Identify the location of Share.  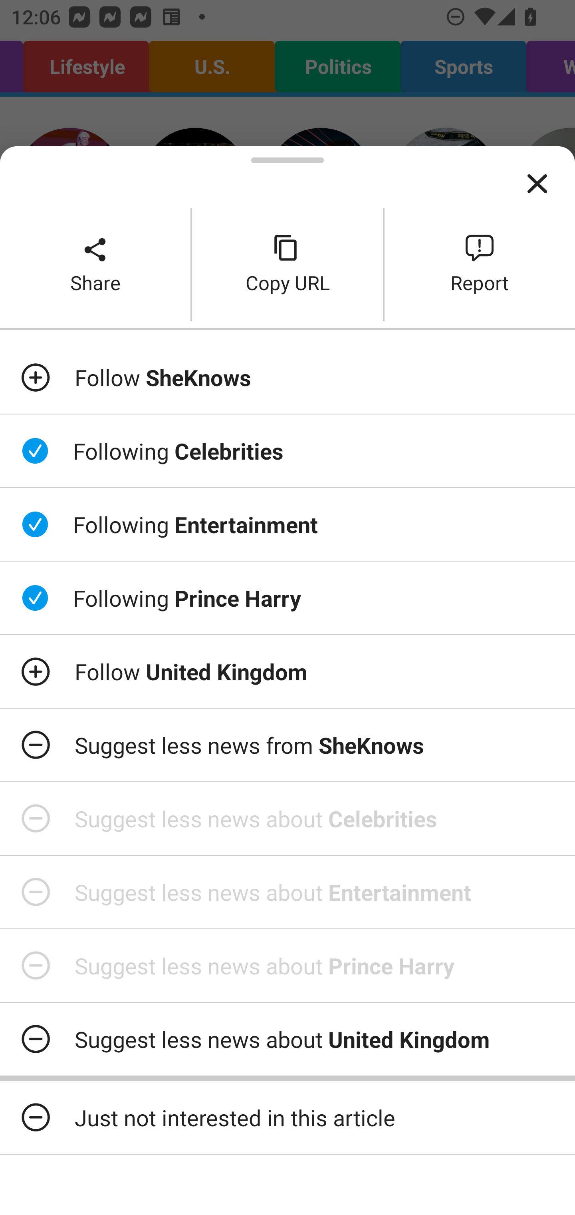
(95, 264).